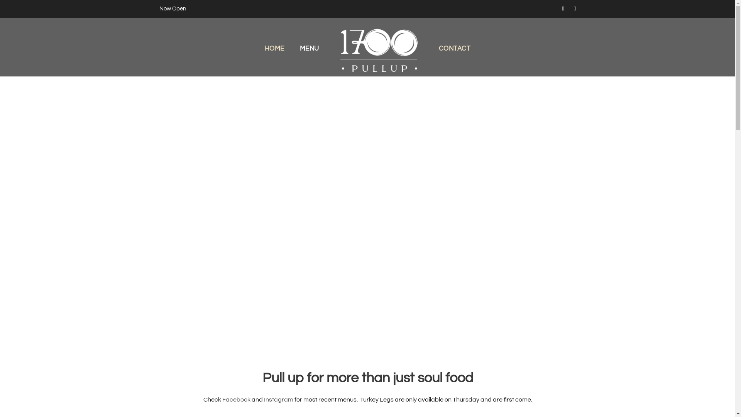  I want to click on facebook, so click(563, 8).